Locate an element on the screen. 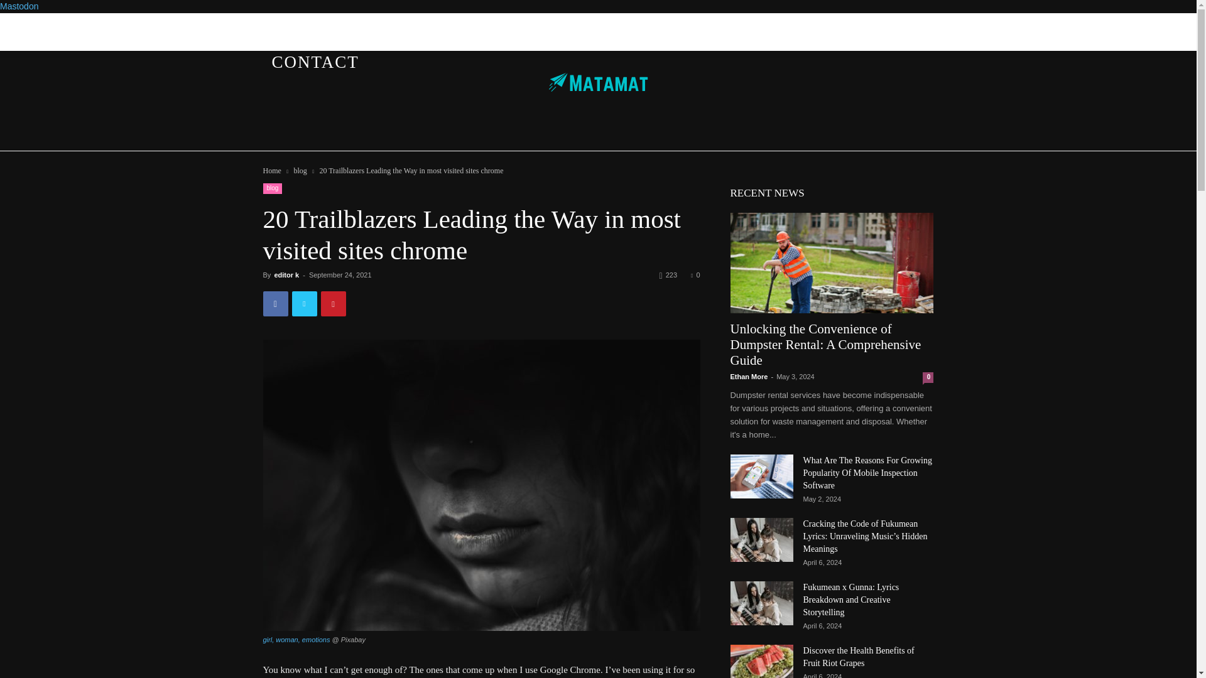 The width and height of the screenshot is (1206, 678). HOME is located at coordinates (299, 29).